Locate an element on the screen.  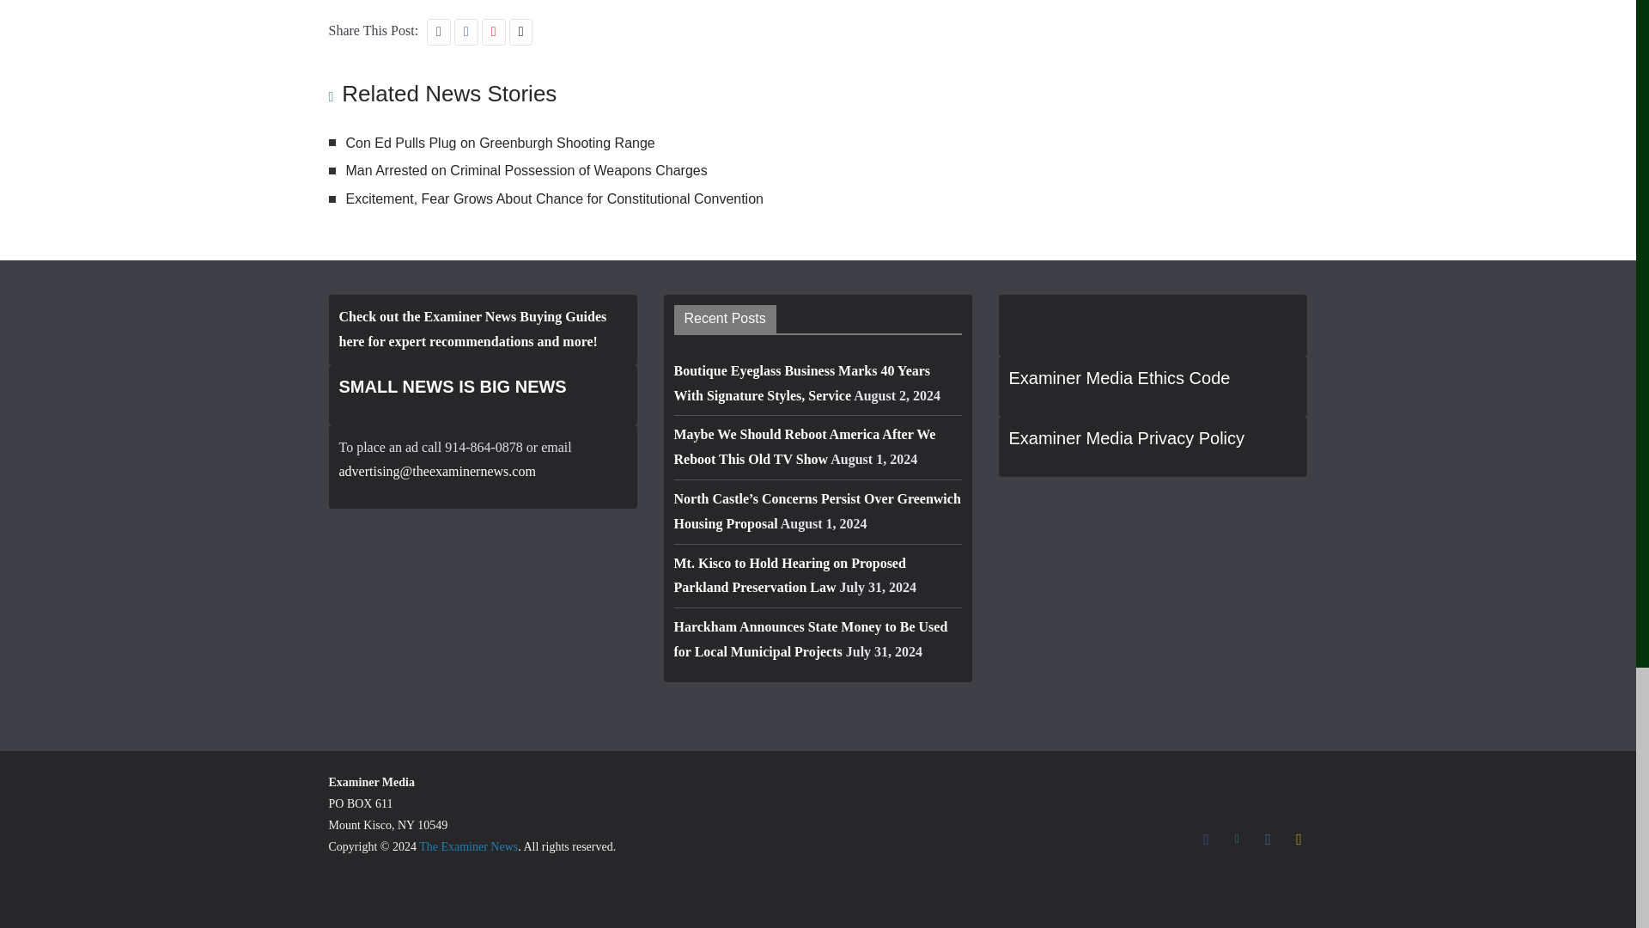
Con Ed Pulls Plug on Greenburgh Shooting Range is located at coordinates (500, 143).